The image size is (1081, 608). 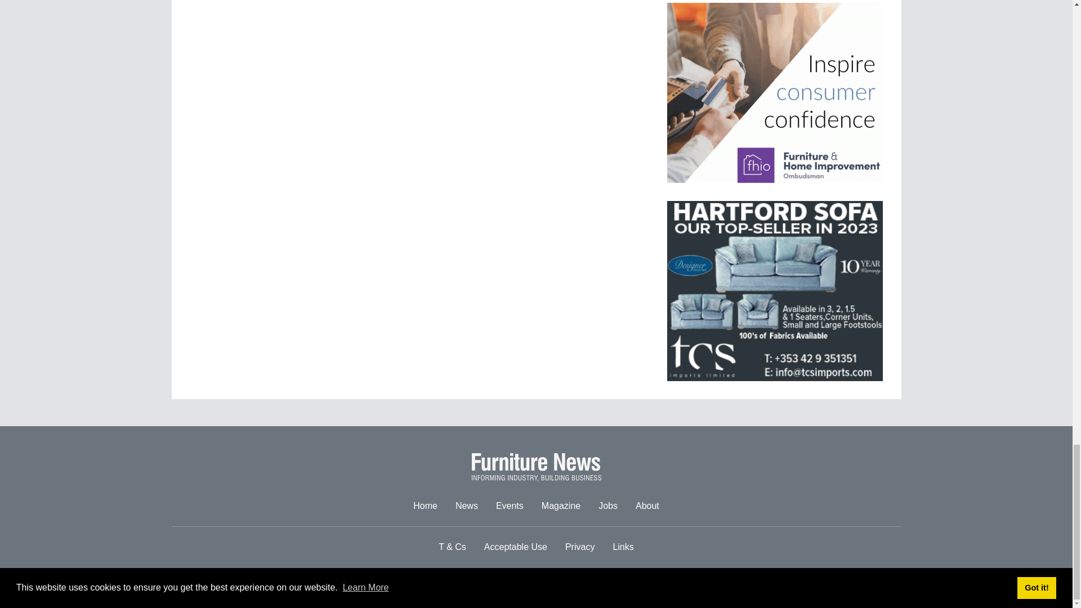 What do you see at coordinates (580, 547) in the screenshot?
I see `Privacy` at bounding box center [580, 547].